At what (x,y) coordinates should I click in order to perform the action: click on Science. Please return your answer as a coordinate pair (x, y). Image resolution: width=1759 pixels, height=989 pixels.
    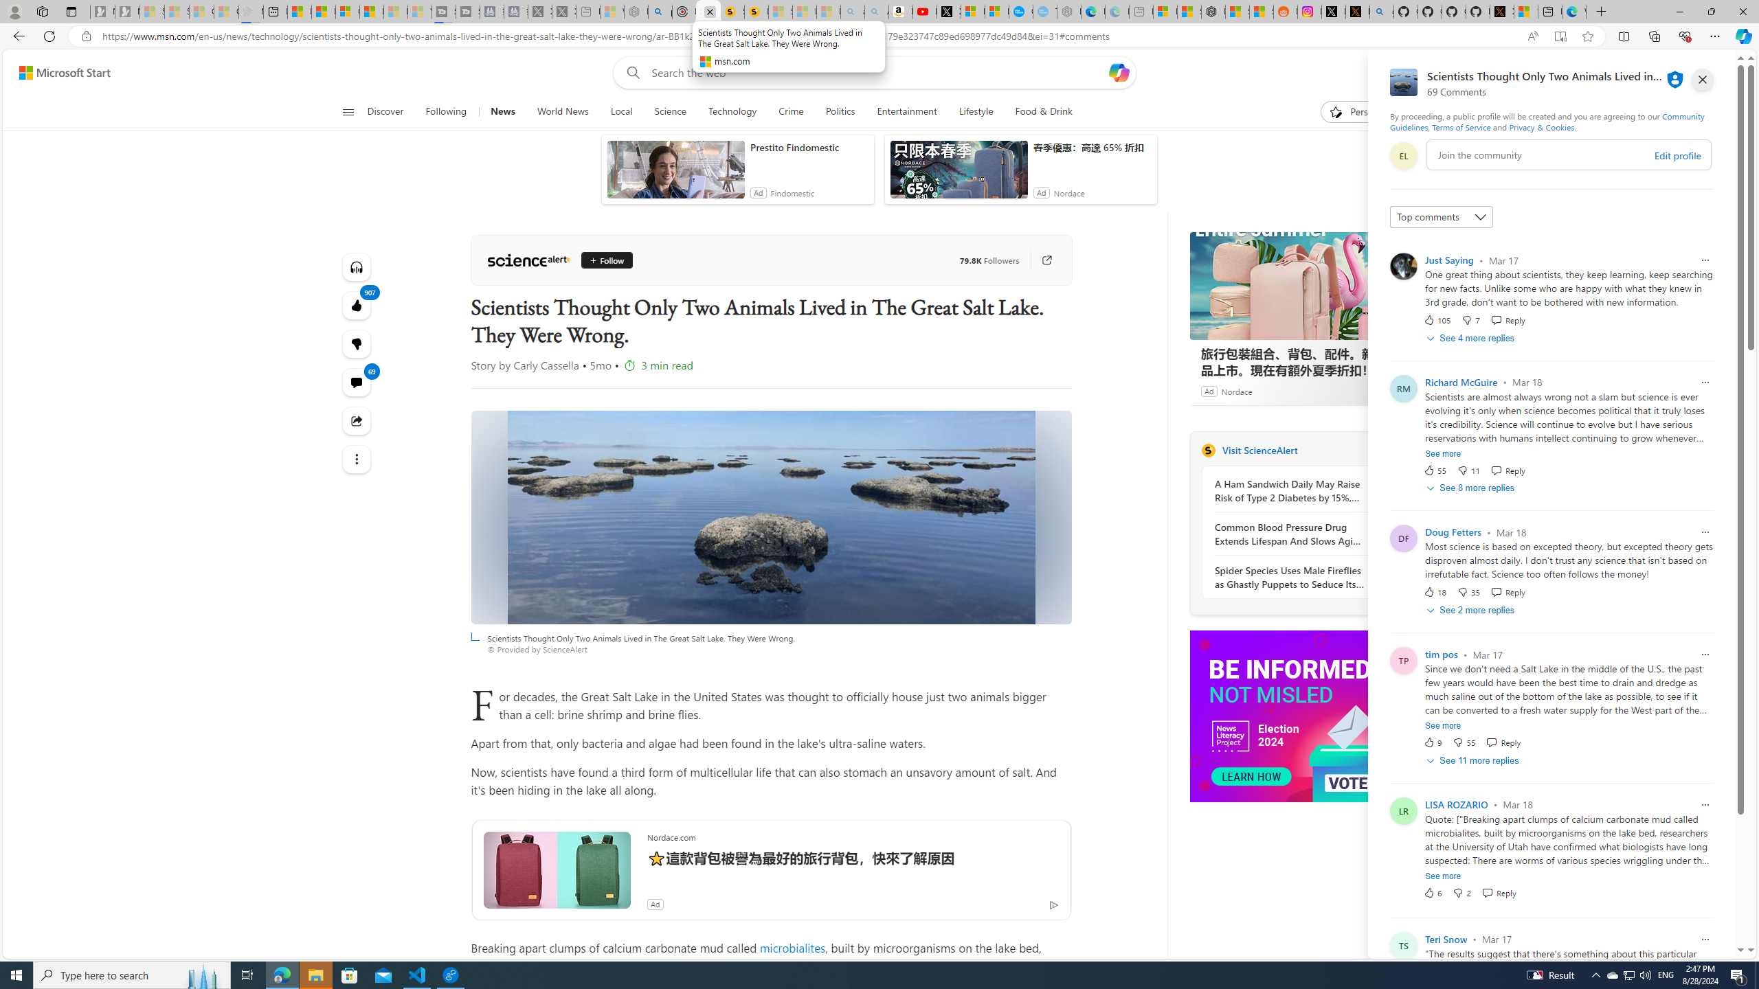
    Looking at the image, I should click on (670, 112).